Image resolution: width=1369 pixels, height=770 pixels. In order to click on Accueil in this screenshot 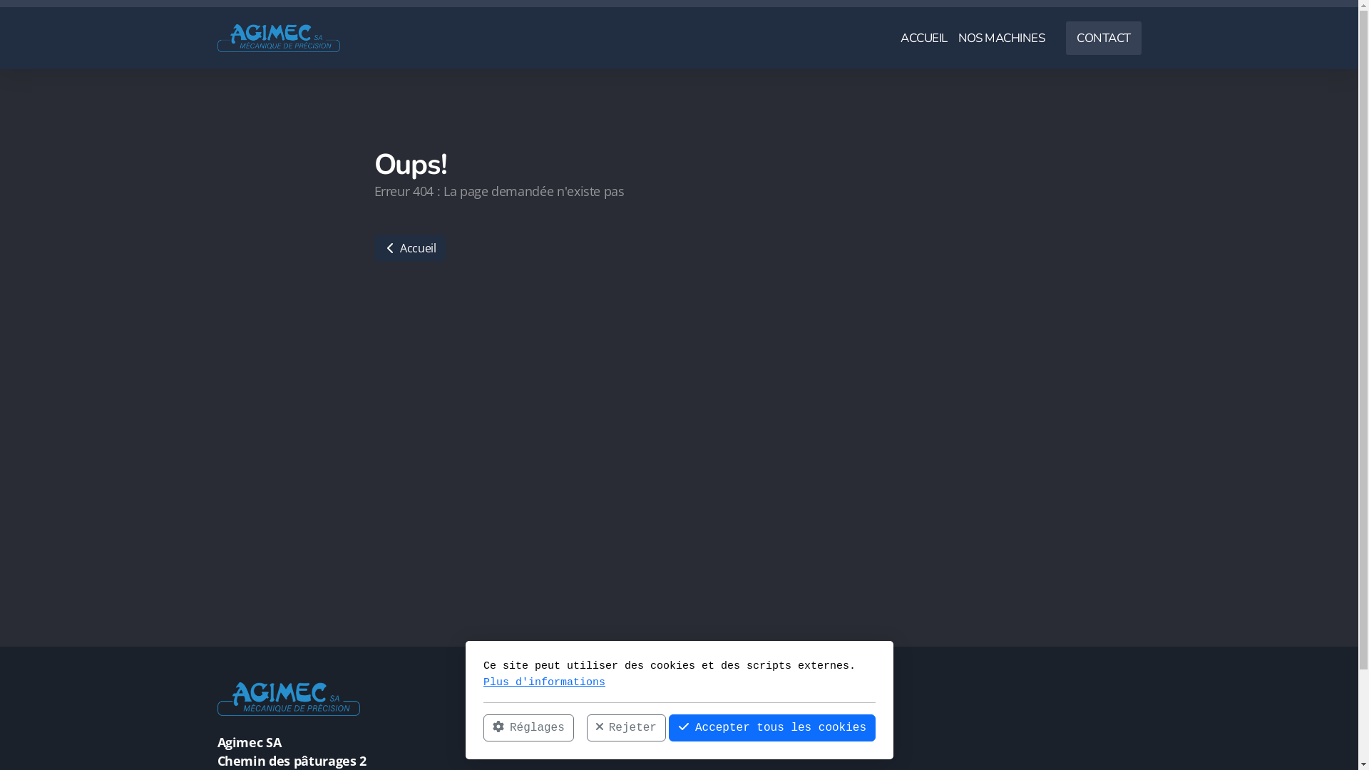, I will do `click(409, 248)`.